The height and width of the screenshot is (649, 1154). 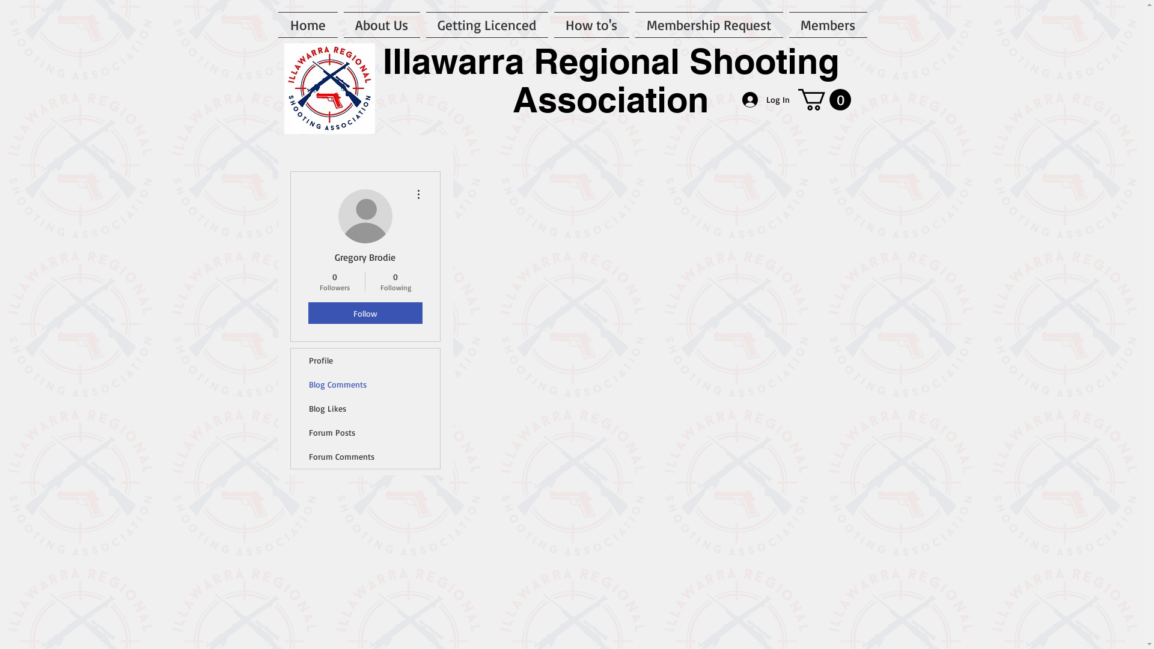 What do you see at coordinates (591, 25) in the screenshot?
I see `How to's` at bounding box center [591, 25].